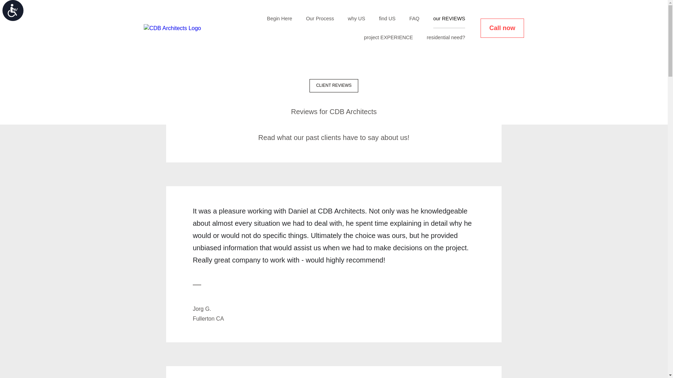 The width and height of the screenshot is (673, 378). I want to click on Call now, so click(502, 28).